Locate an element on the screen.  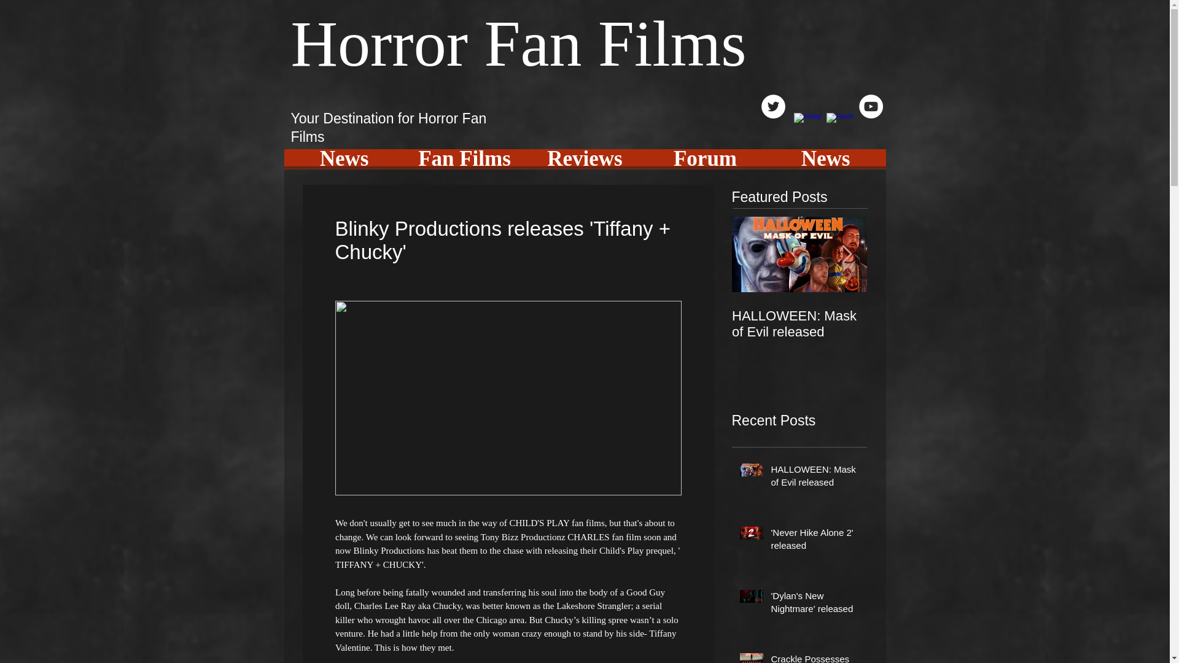
Horror Fan Films is located at coordinates (518, 42).